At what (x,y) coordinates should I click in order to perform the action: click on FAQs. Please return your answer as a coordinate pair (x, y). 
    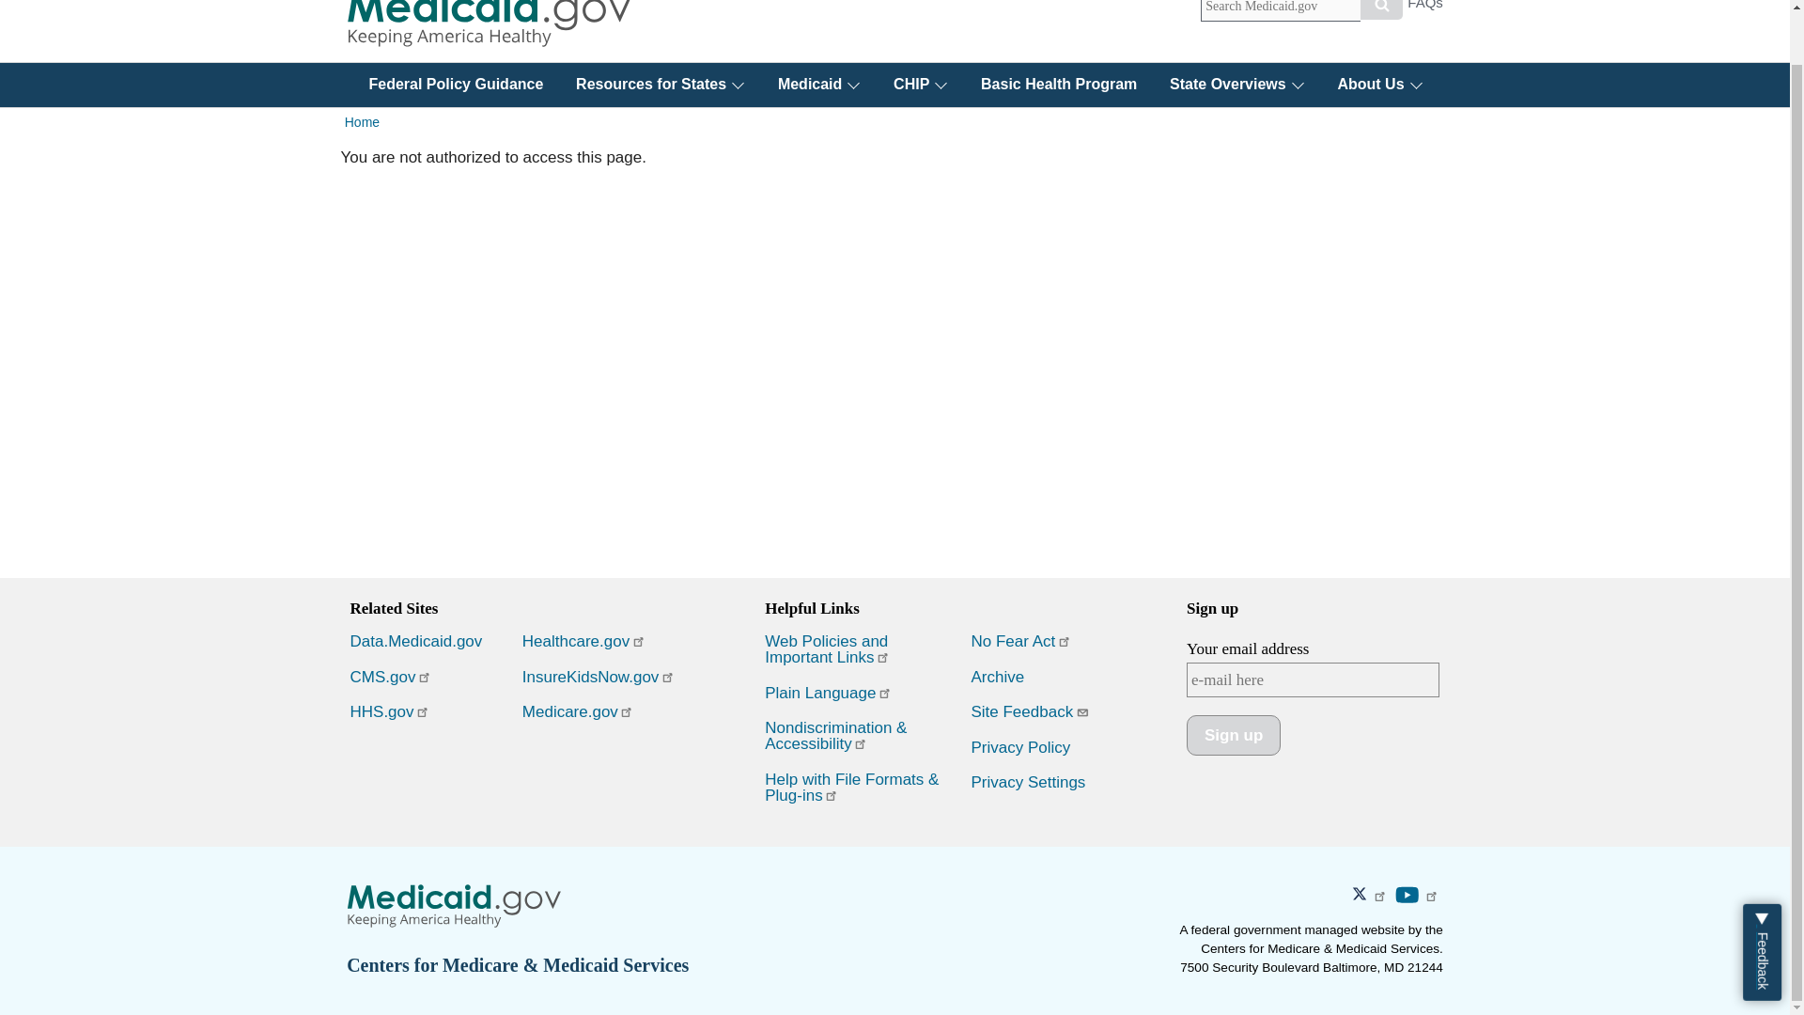
    Looking at the image, I should click on (1424, 11).